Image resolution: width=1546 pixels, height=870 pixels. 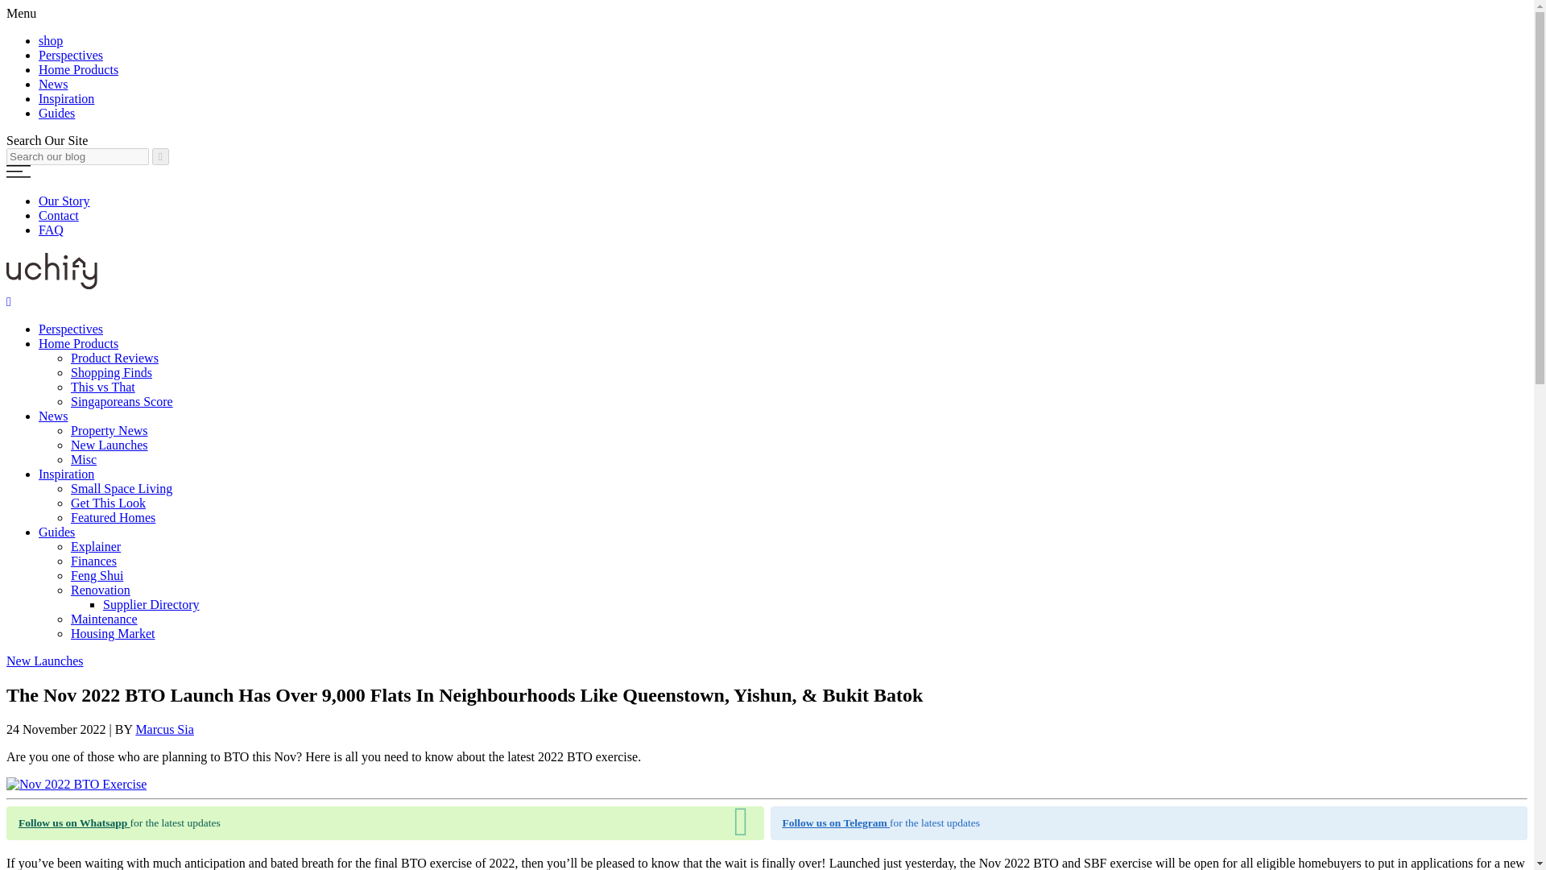 What do you see at coordinates (51, 40) in the screenshot?
I see `shop` at bounding box center [51, 40].